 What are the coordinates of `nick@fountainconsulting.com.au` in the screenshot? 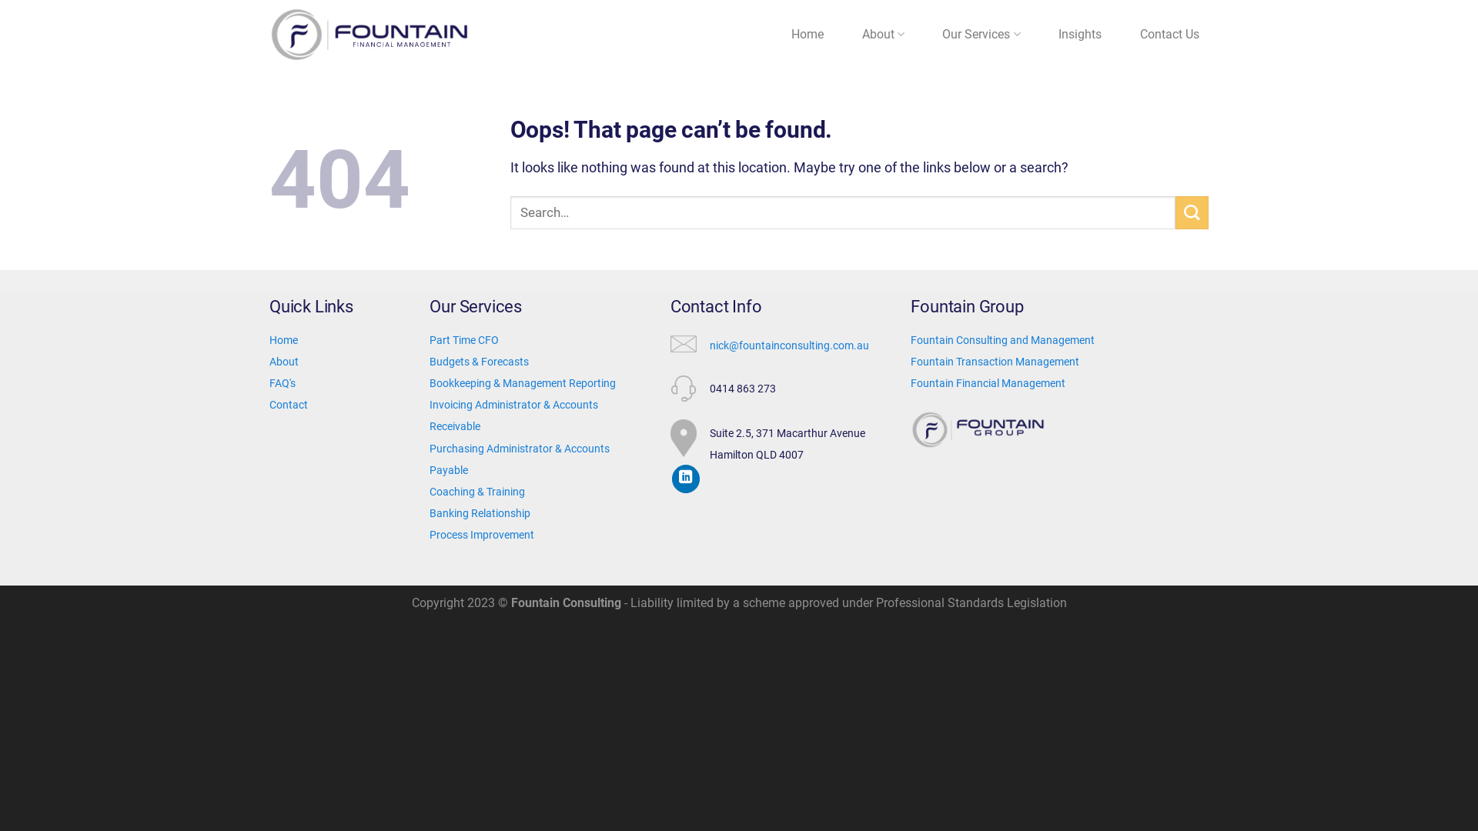 It's located at (790, 345).